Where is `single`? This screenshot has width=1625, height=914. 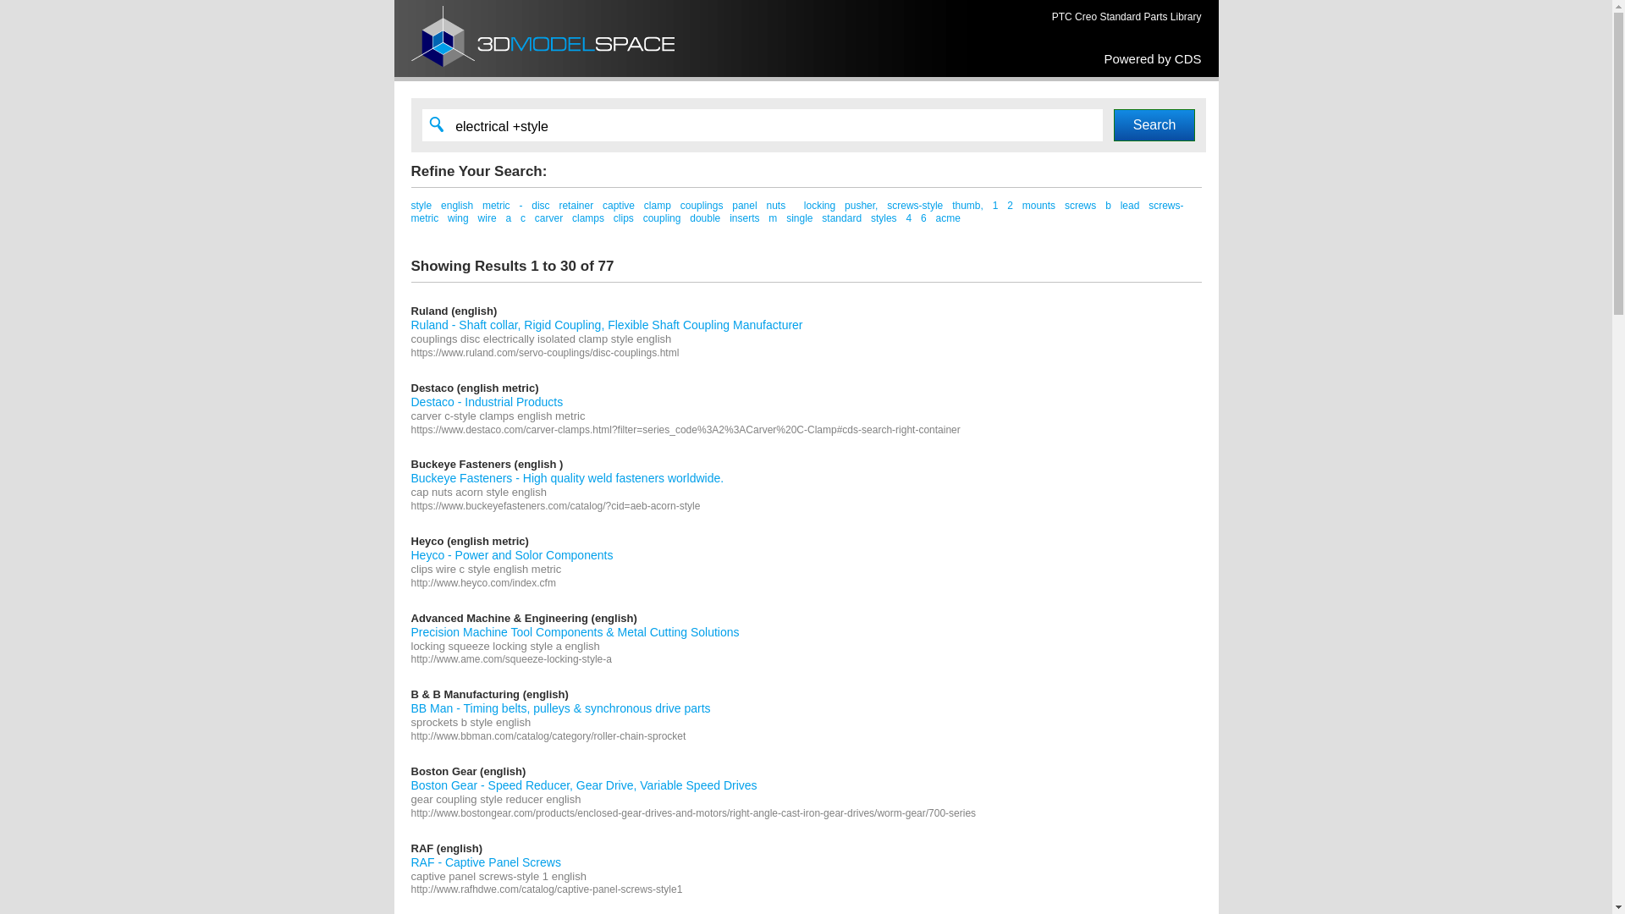 single is located at coordinates (799, 218).